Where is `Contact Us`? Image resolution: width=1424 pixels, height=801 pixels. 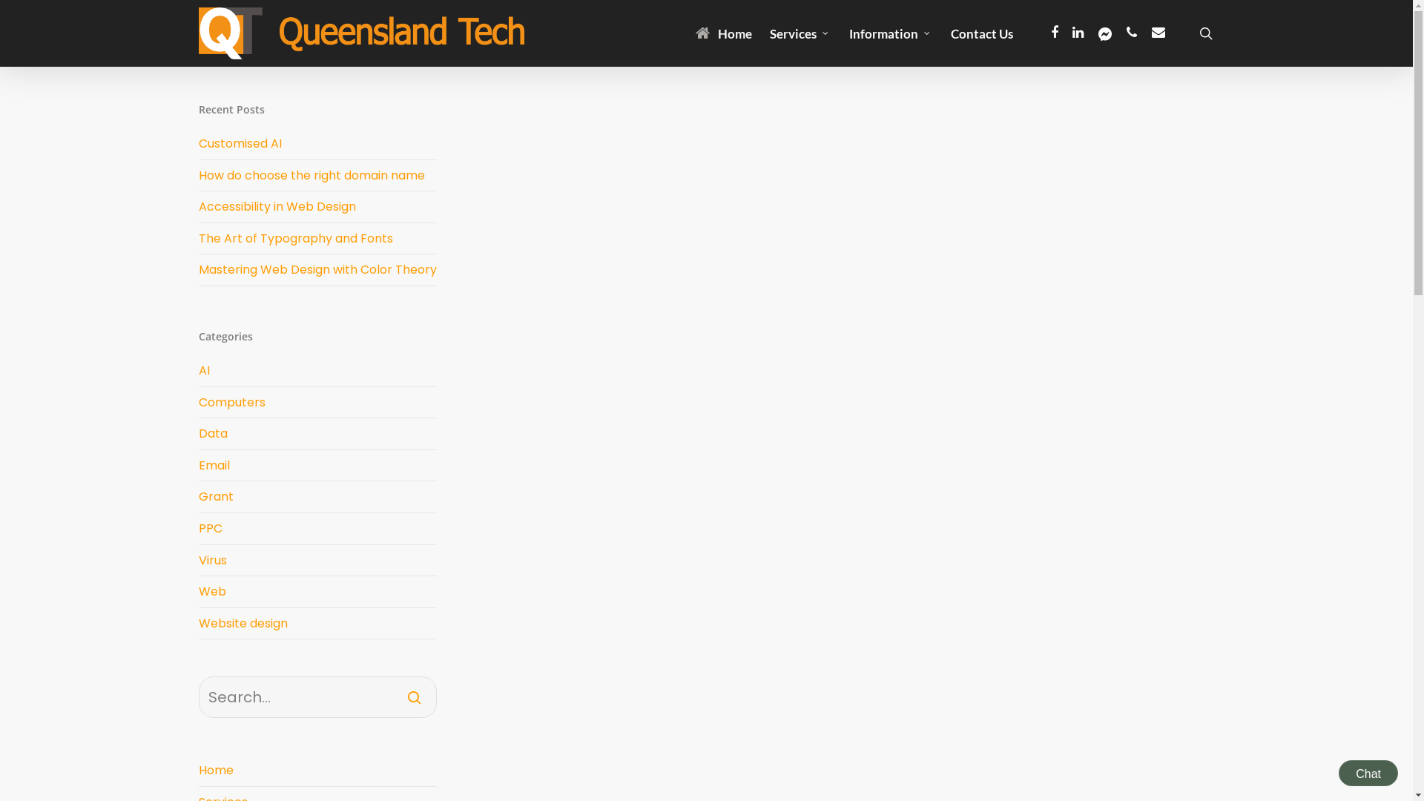
Contact Us is located at coordinates (928, 692).